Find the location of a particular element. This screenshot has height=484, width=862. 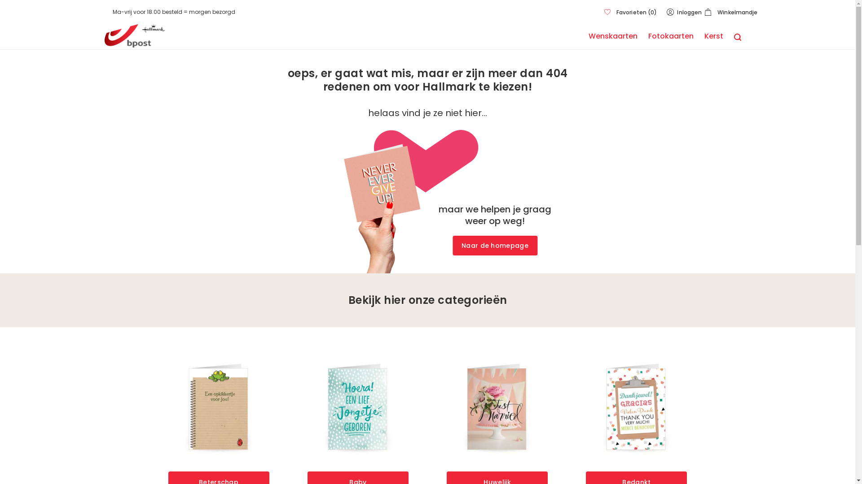

Kerst is located at coordinates (713, 39).